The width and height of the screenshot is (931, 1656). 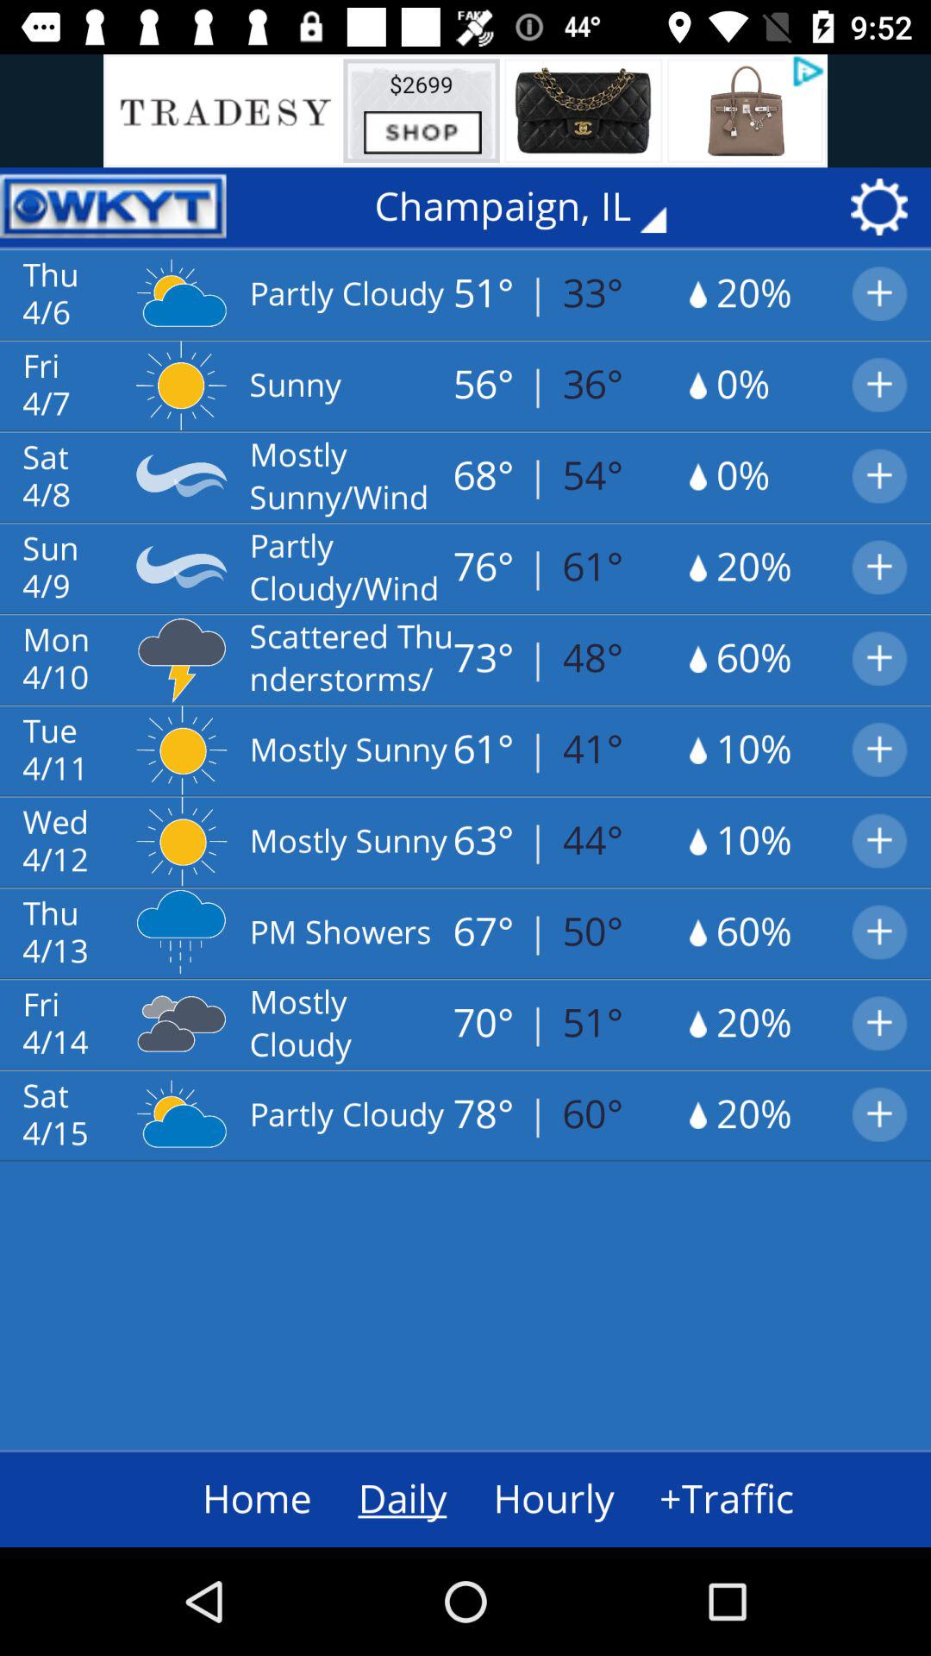 What do you see at coordinates (885, 207) in the screenshot?
I see `select settings button at the top right side of the page` at bounding box center [885, 207].